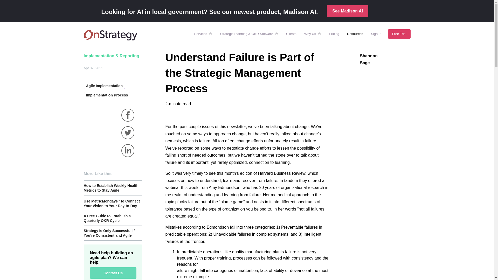 This screenshot has width=498, height=280. I want to click on Free Trial, so click(399, 34).